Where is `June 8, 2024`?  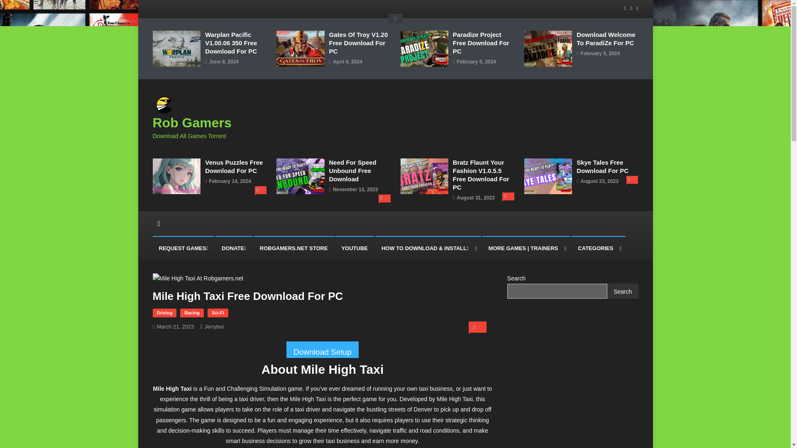 June 8, 2024 is located at coordinates (223, 62).